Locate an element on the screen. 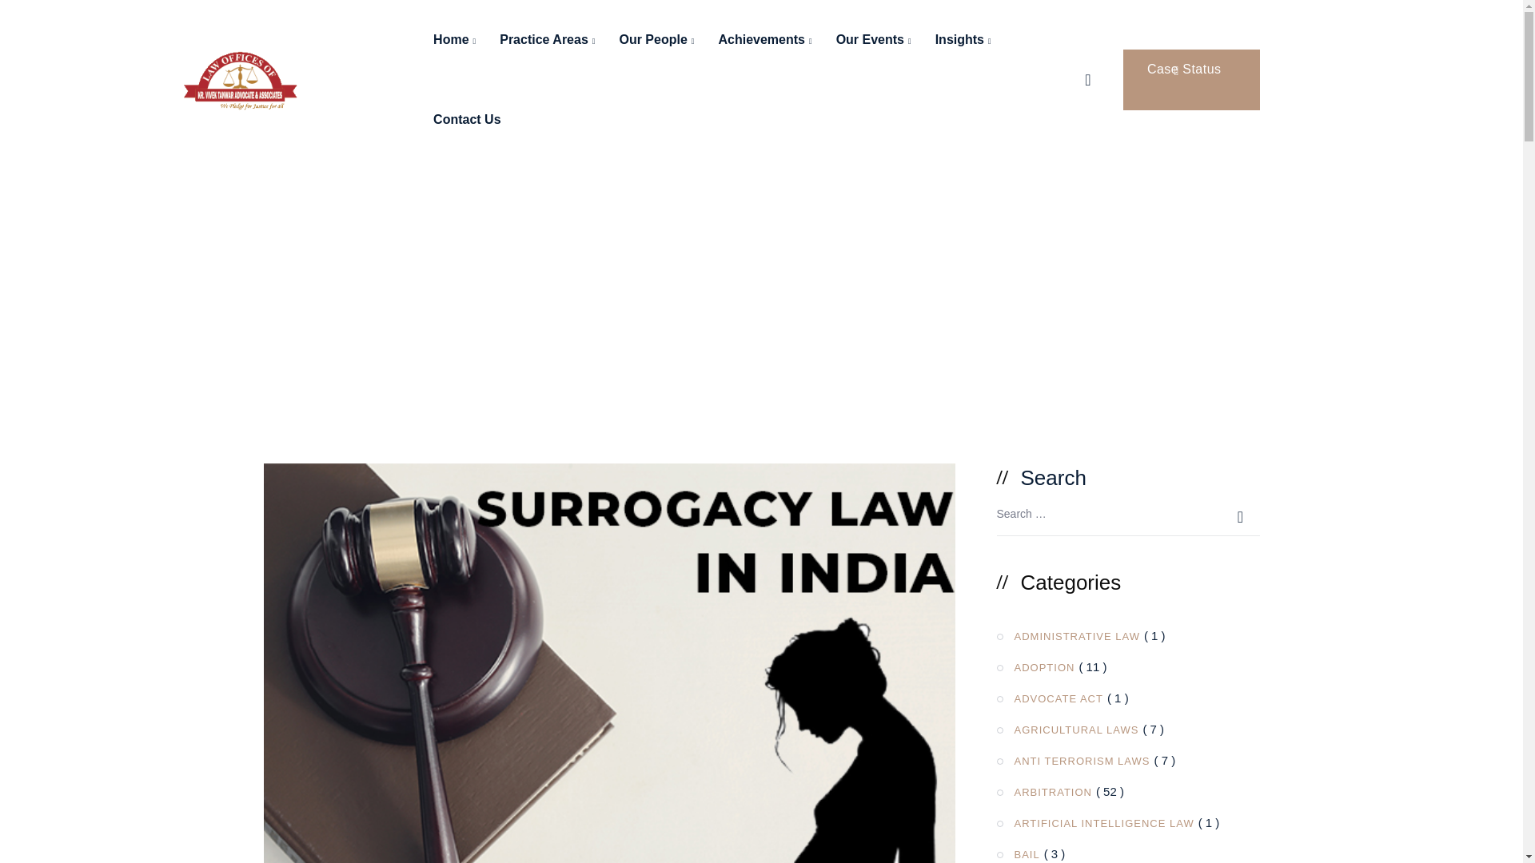 Image resolution: width=1535 pixels, height=863 pixels. Advocate Tanwar is located at coordinates (241, 78).